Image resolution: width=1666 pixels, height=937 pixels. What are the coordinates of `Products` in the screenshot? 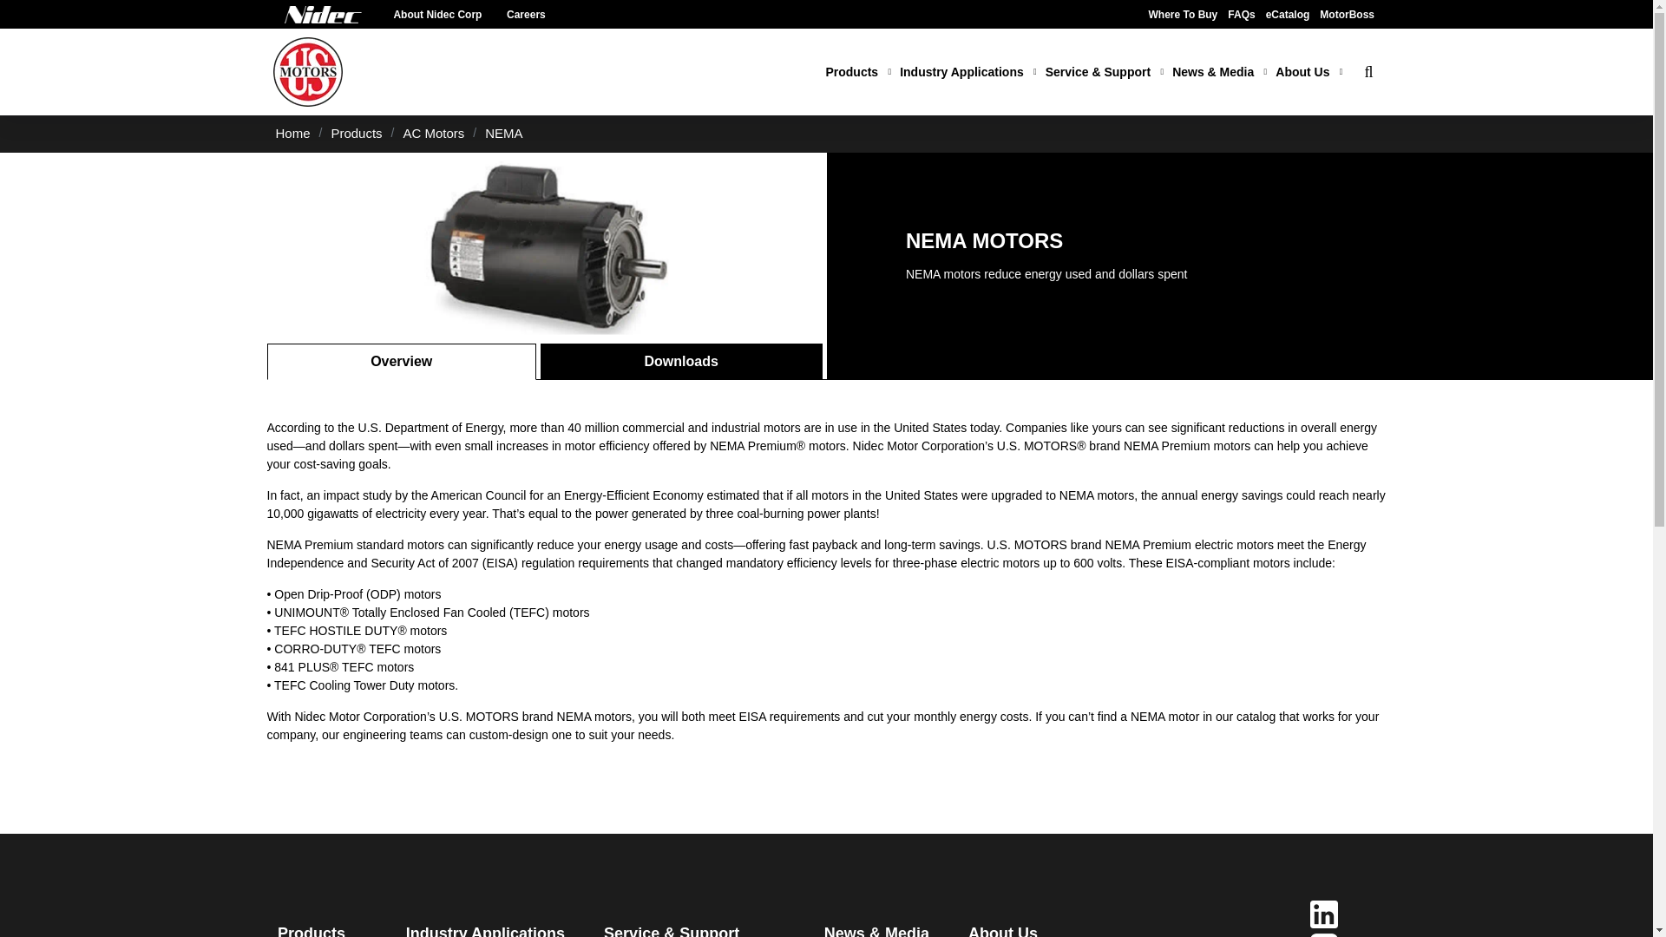 It's located at (857, 73).